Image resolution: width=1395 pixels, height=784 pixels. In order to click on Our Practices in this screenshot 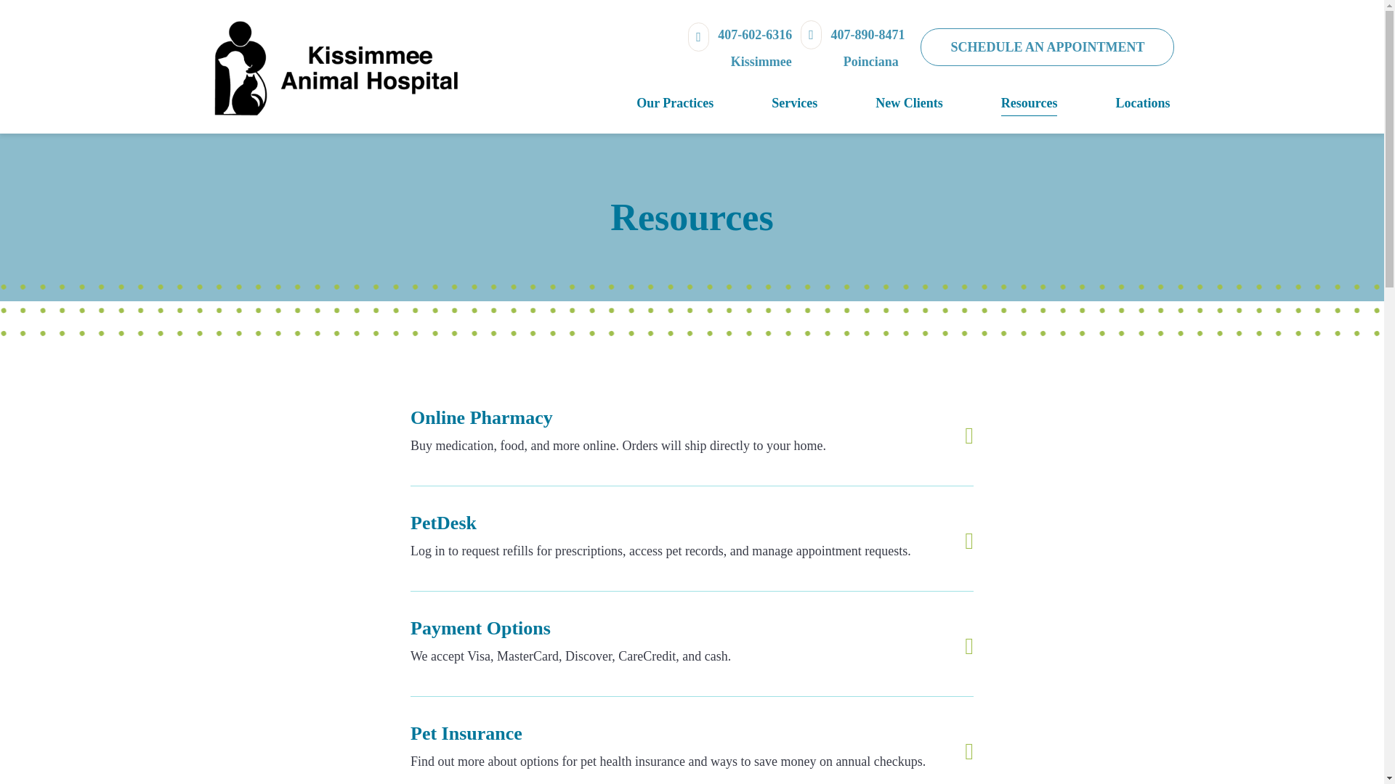, I will do `click(645, 103)`.